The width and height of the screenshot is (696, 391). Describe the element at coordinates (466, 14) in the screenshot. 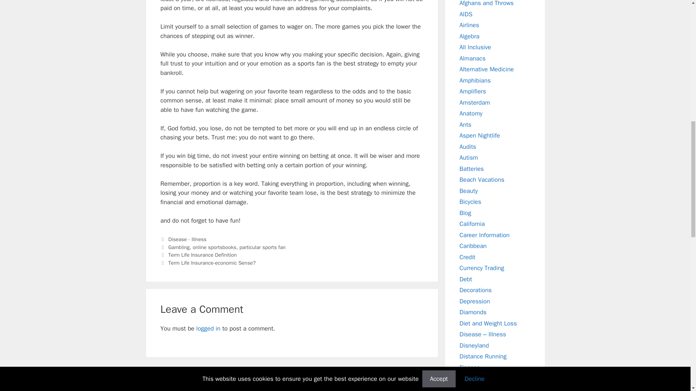

I see `AIDS` at that location.